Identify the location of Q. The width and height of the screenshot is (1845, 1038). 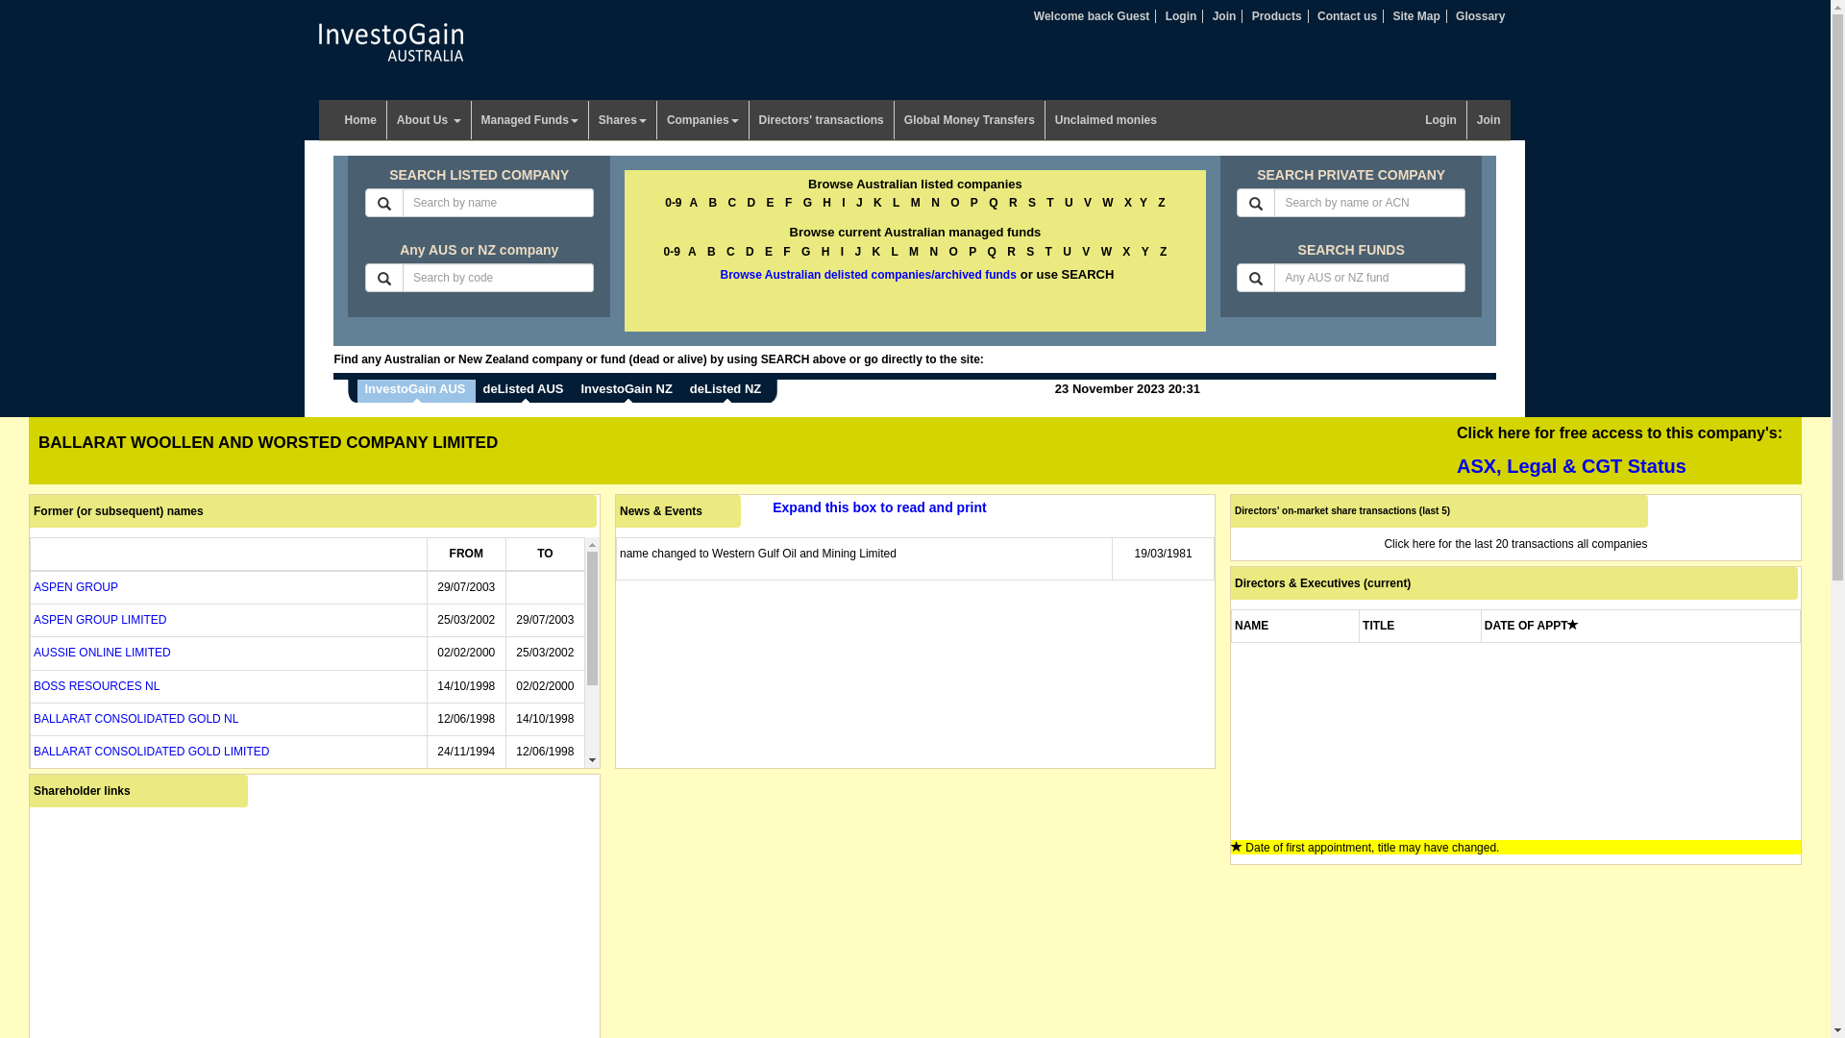
(994, 203).